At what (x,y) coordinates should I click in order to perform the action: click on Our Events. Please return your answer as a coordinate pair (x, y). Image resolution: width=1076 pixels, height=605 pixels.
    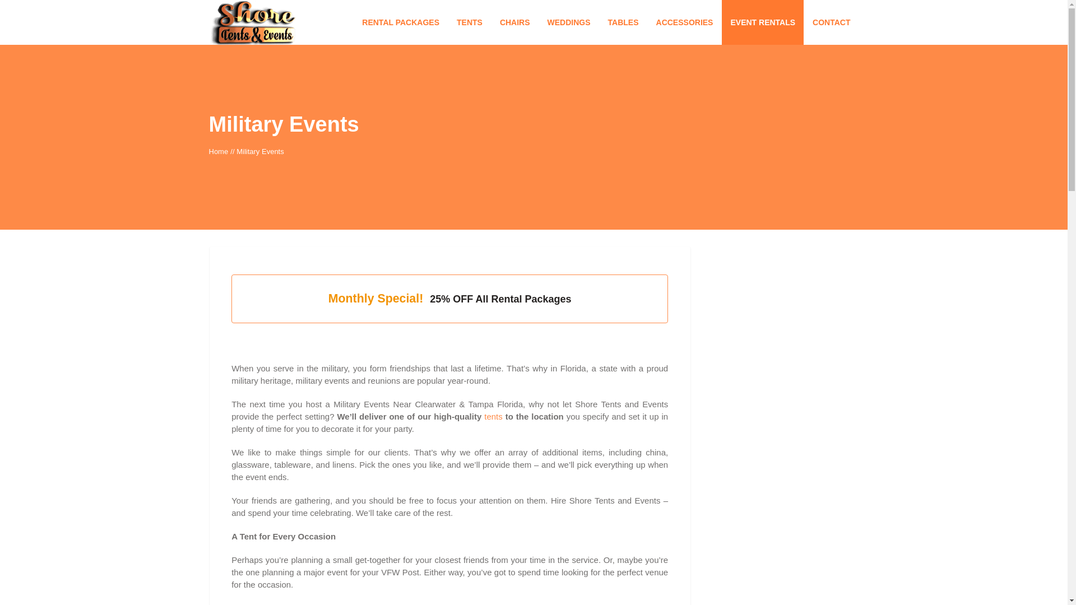
    Looking at the image, I should click on (763, 22).